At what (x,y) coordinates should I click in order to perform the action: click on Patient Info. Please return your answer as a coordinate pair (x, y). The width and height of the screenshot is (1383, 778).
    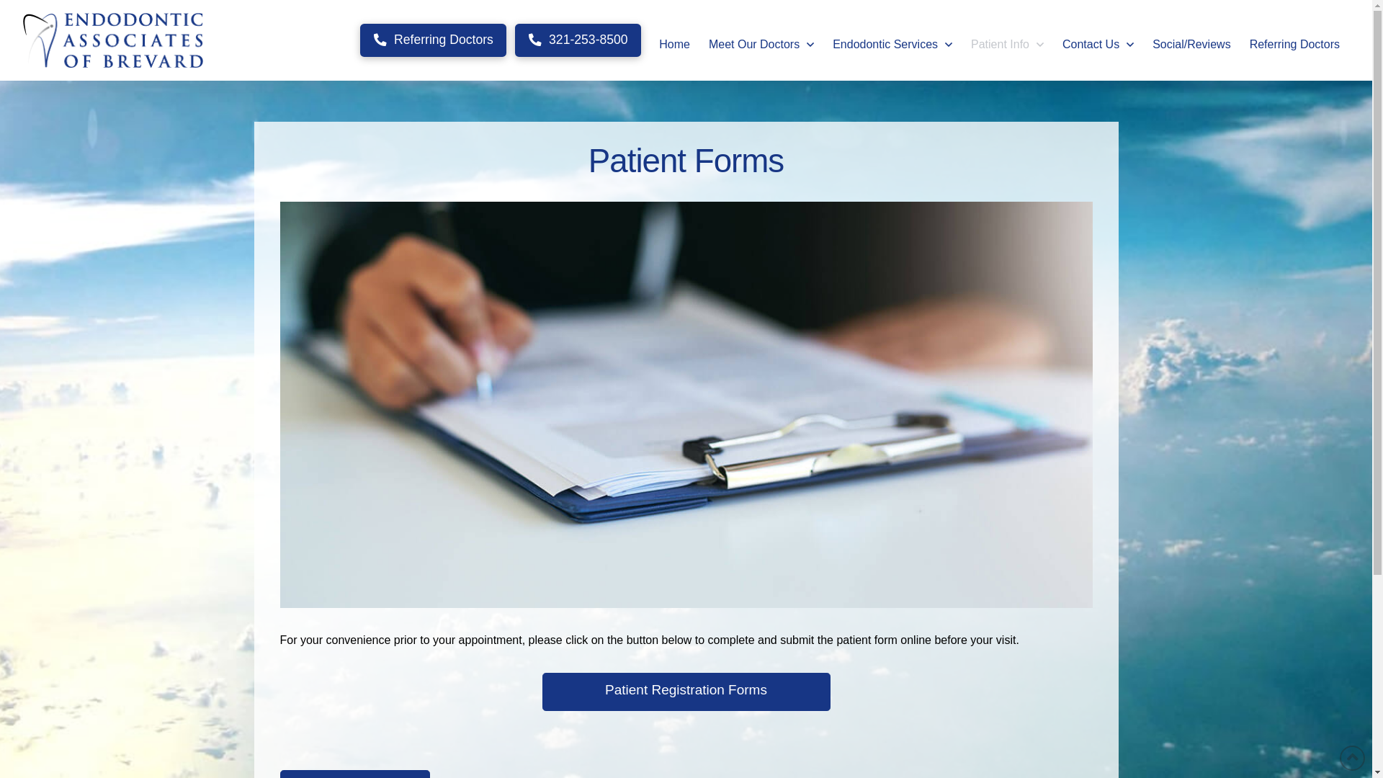
    Looking at the image, I should click on (1007, 40).